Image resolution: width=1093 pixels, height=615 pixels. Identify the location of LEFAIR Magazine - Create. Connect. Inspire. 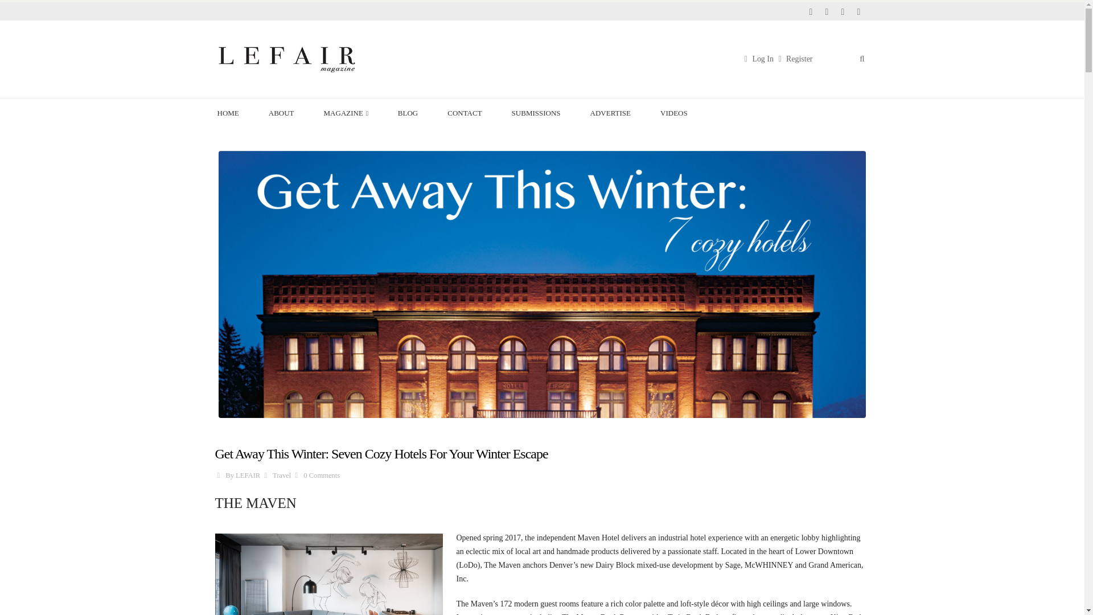
(286, 59).